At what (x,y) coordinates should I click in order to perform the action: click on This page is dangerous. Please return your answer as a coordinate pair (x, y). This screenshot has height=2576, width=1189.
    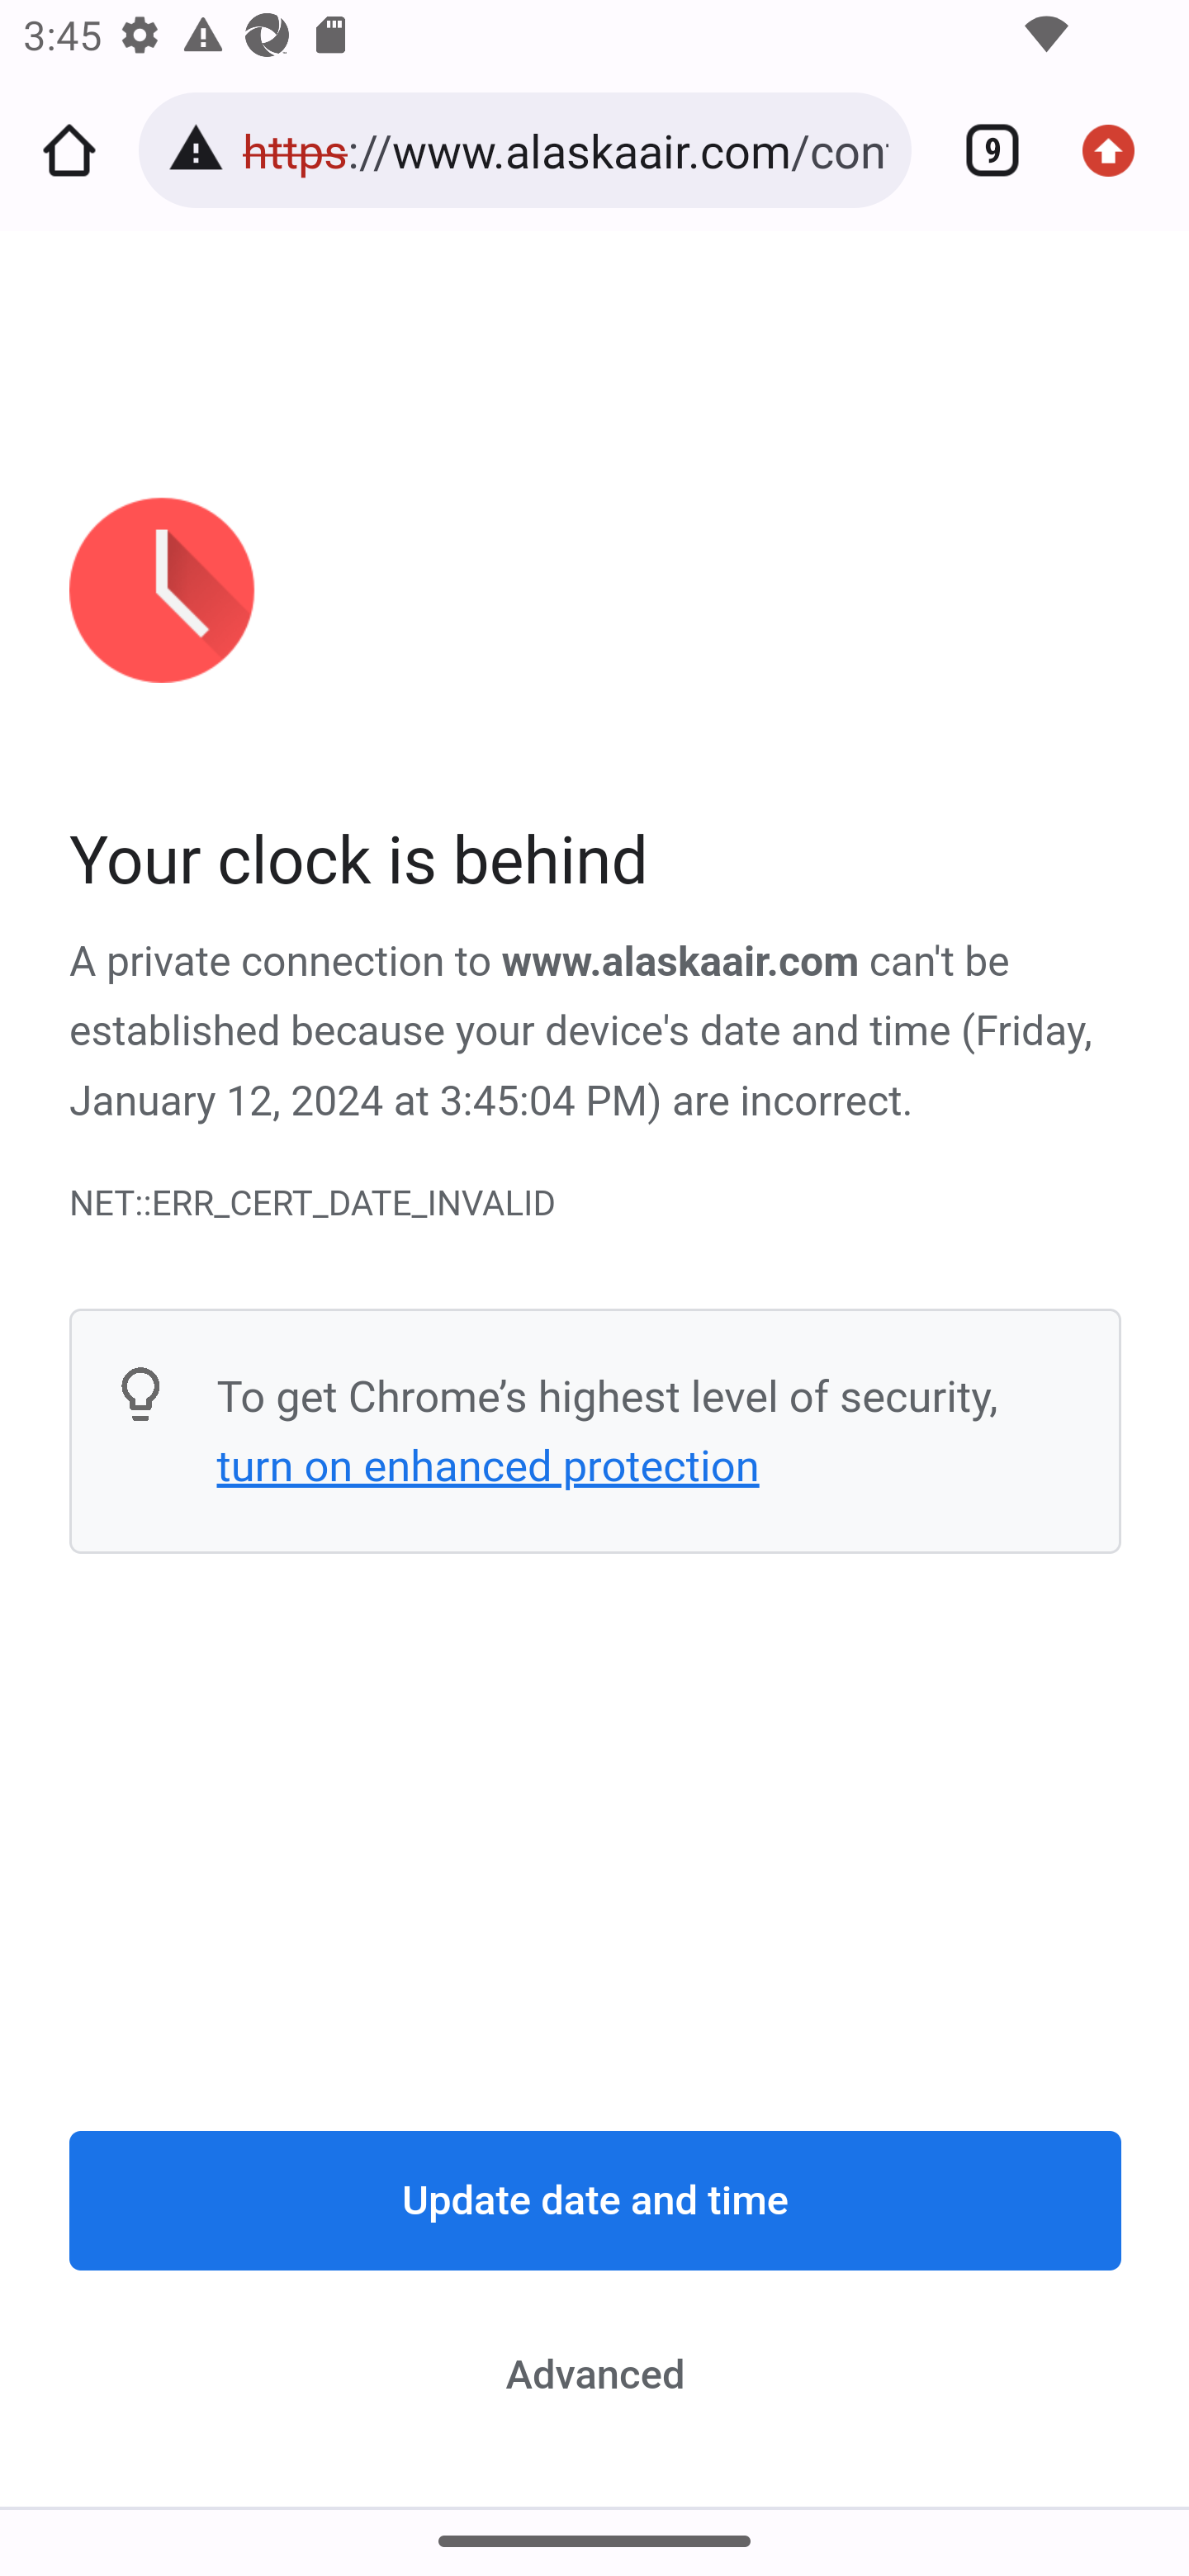
    Looking at the image, I should click on (201, 150).